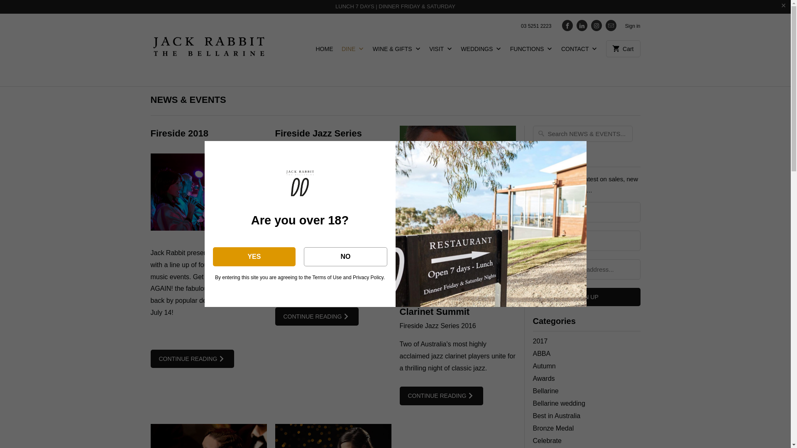 This screenshot has height=448, width=797. Describe the element at coordinates (188, 100) in the screenshot. I see `NEWS & EVENTS` at that location.